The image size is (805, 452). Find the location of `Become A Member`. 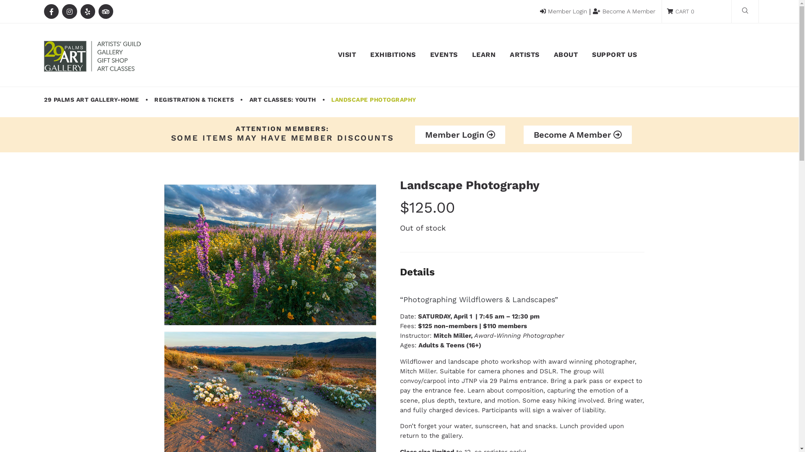

Become A Member is located at coordinates (578, 135).